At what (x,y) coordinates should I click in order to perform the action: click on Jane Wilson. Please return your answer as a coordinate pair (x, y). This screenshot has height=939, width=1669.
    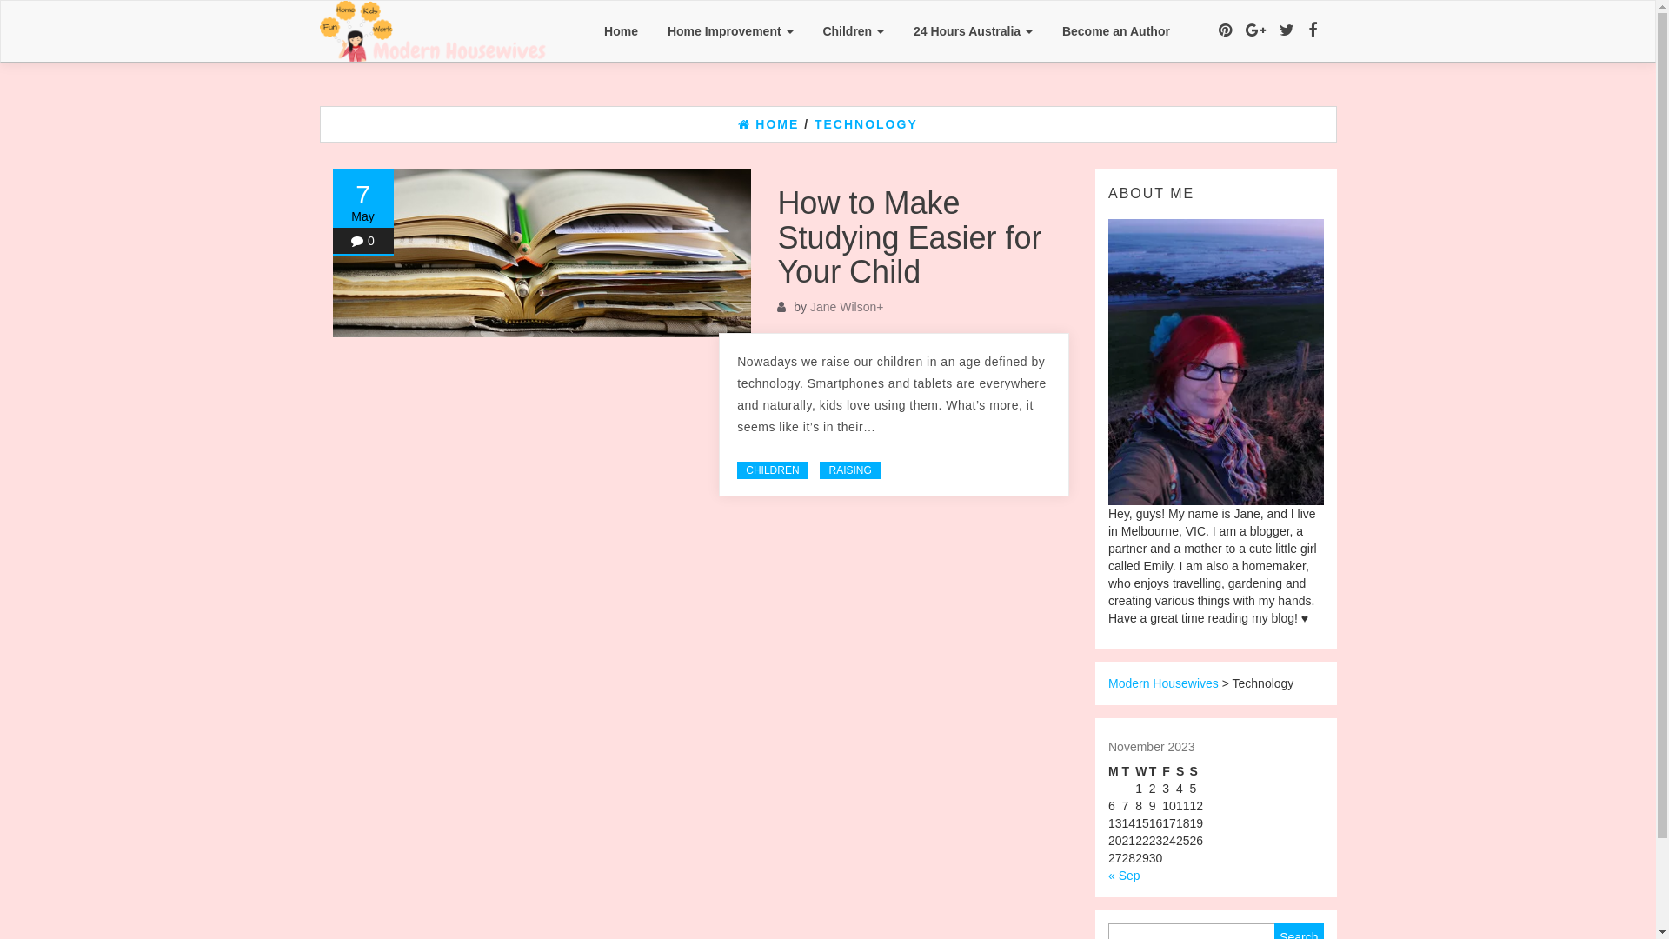
    Looking at the image, I should click on (843, 307).